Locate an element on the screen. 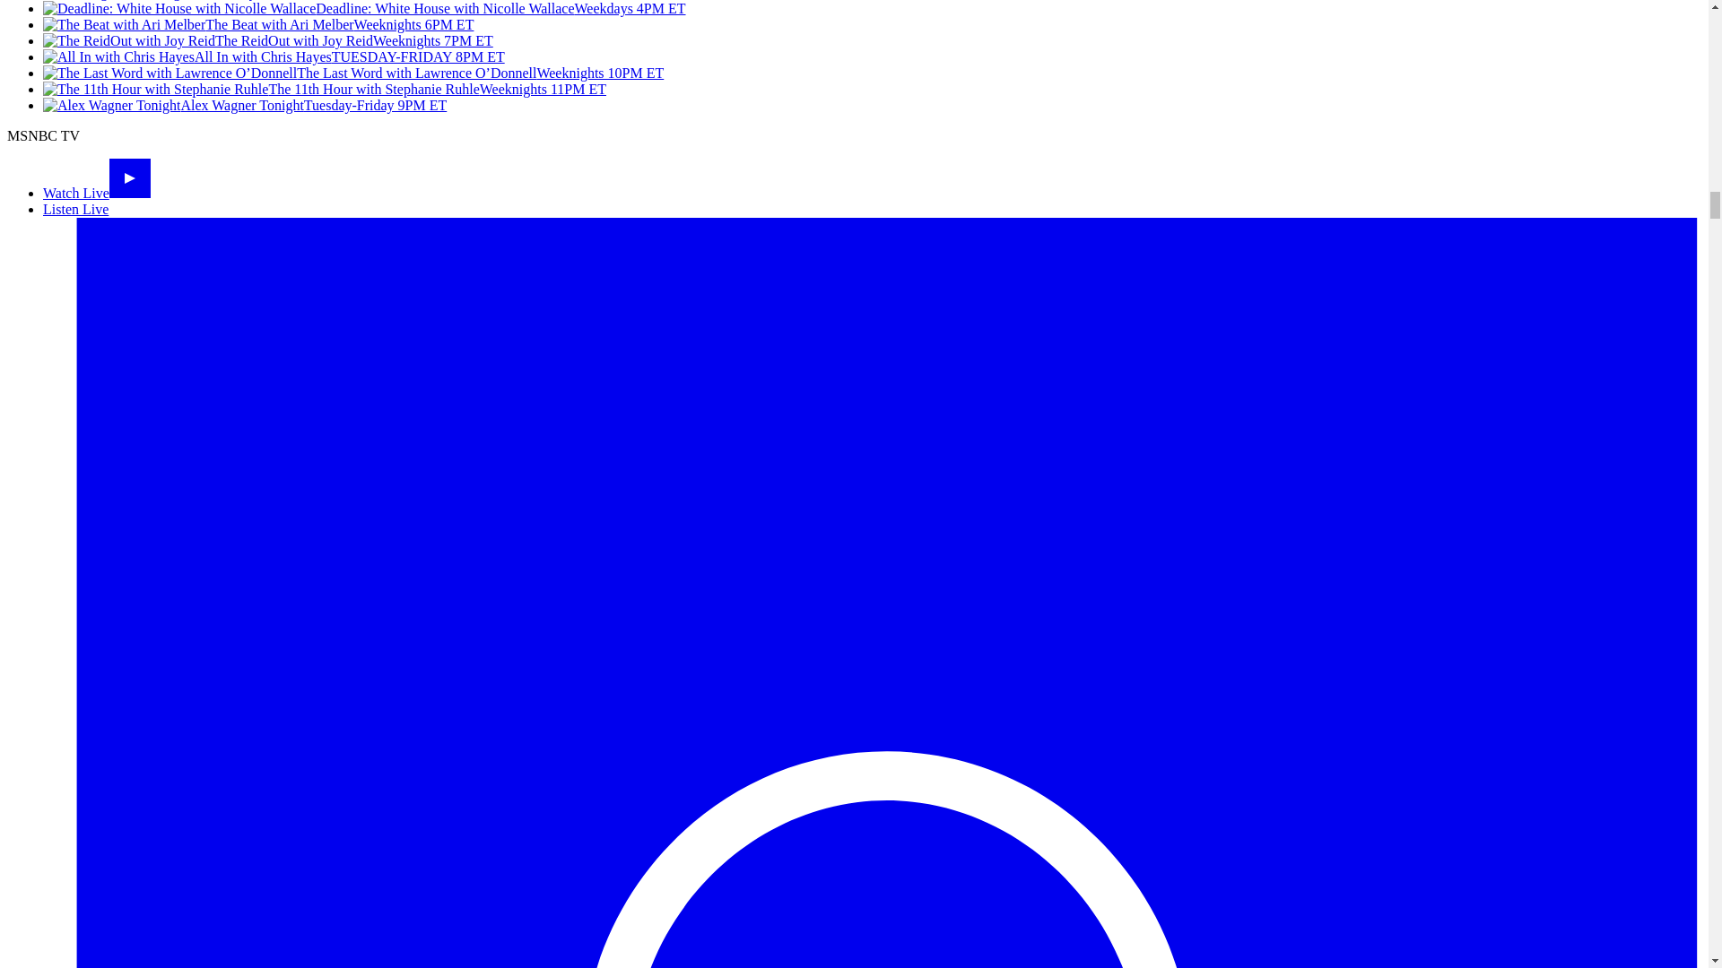  All In with Chris HayesTUESDAY-FRIDAY 8PM ET is located at coordinates (274, 57).